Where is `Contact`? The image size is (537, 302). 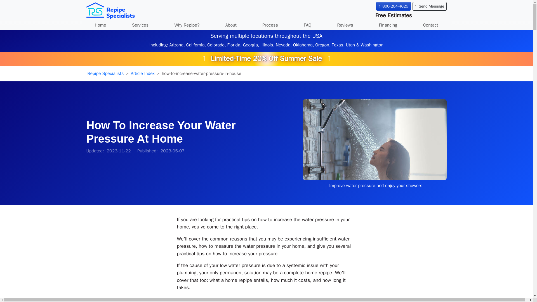
Contact is located at coordinates (430, 25).